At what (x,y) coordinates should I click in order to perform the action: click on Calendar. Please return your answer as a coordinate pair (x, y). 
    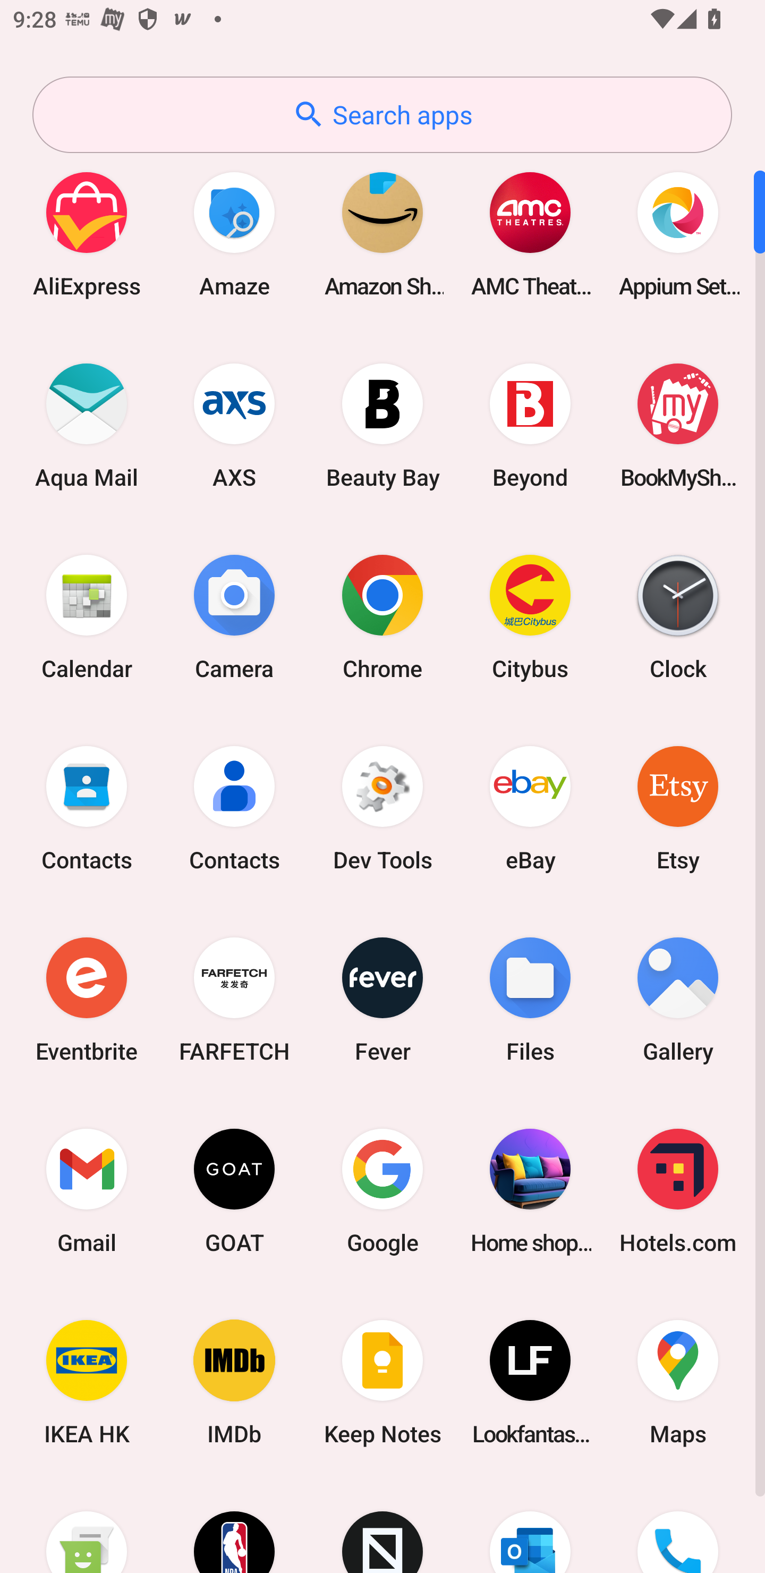
    Looking at the image, I should click on (87, 616).